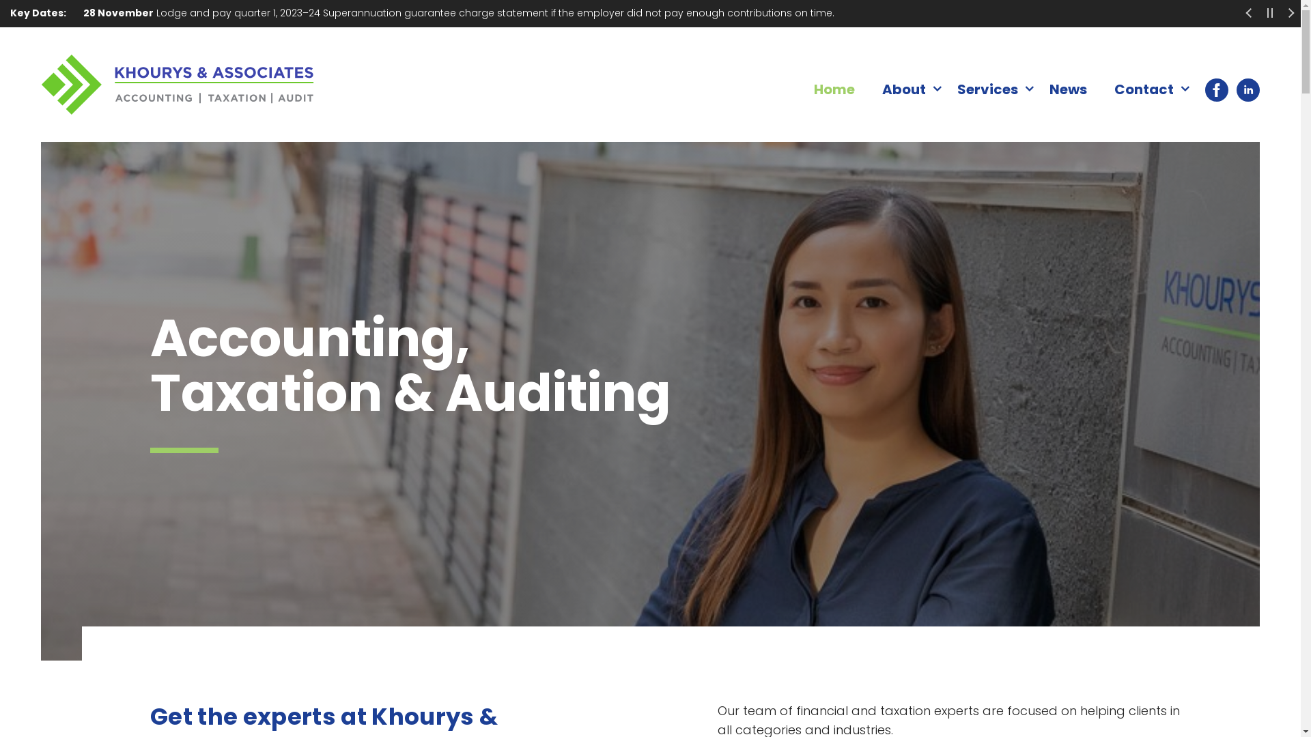 Image resolution: width=1311 pixels, height=737 pixels. I want to click on News, so click(1068, 89).